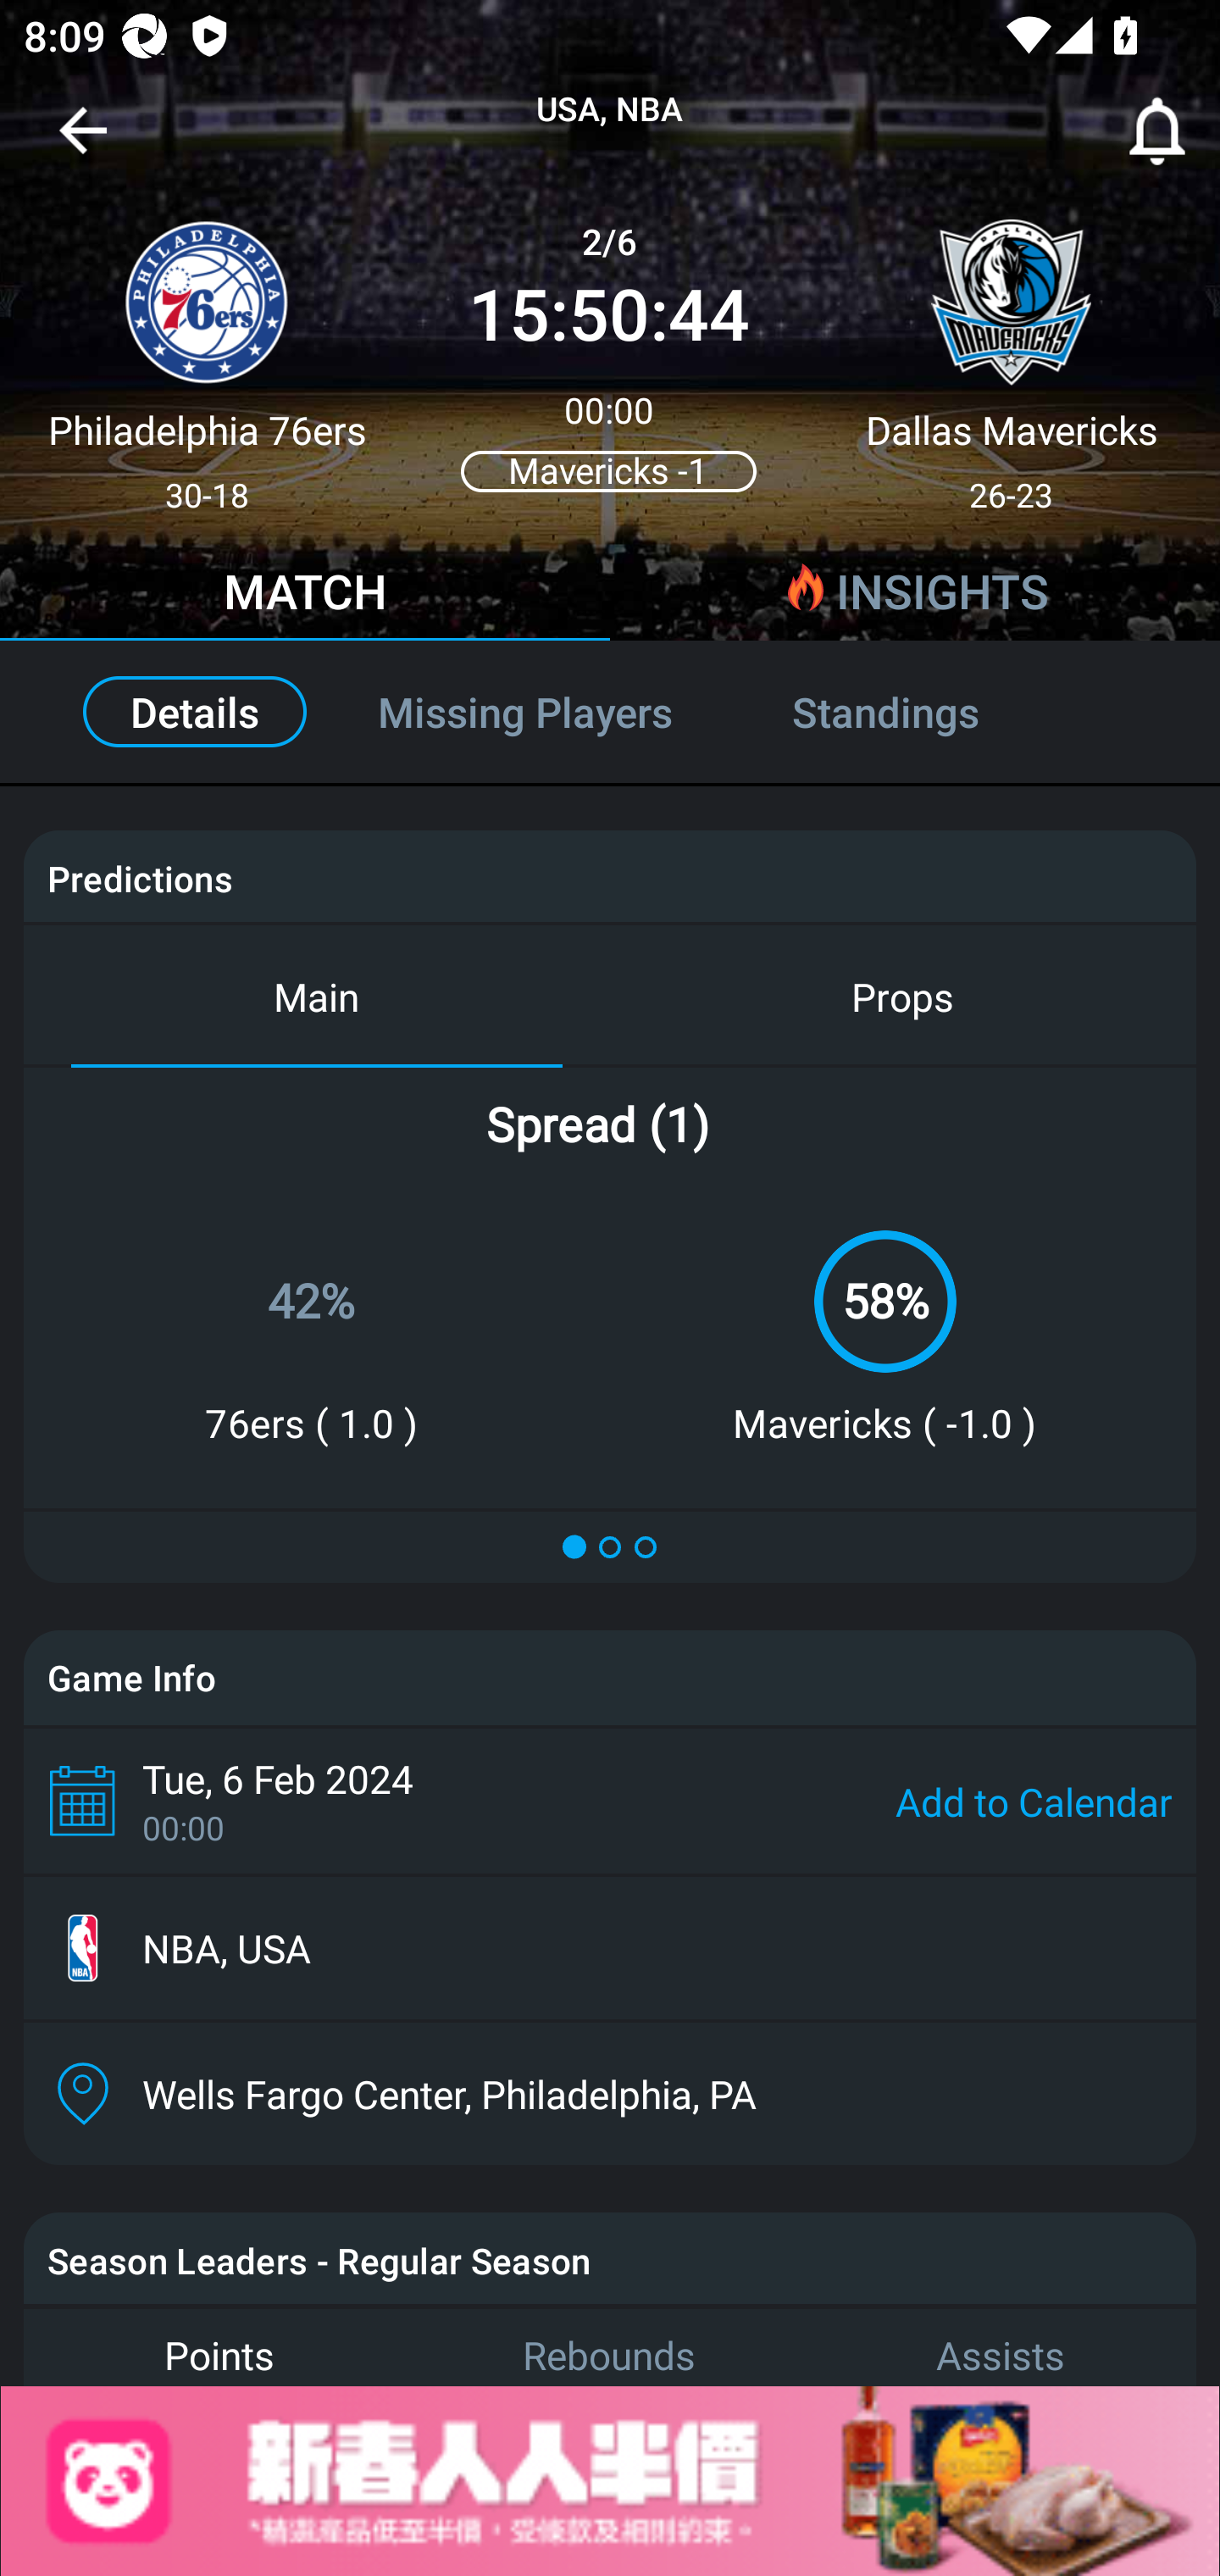 This screenshot has height=2576, width=1220. I want to click on INSIGHTS, so click(915, 596).